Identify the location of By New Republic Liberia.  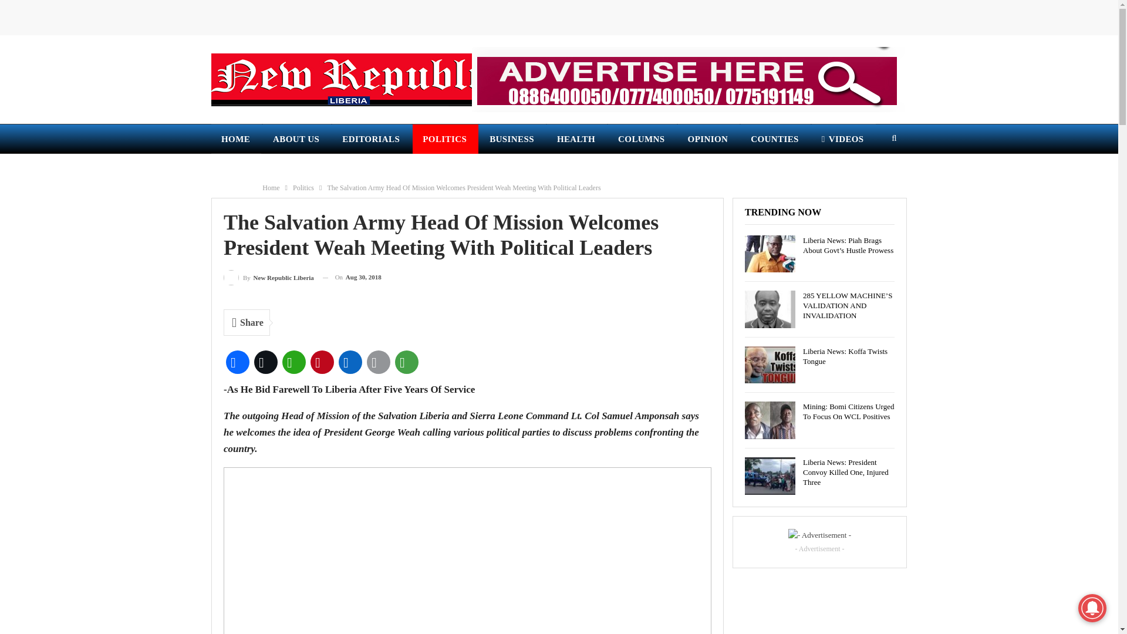
(269, 277).